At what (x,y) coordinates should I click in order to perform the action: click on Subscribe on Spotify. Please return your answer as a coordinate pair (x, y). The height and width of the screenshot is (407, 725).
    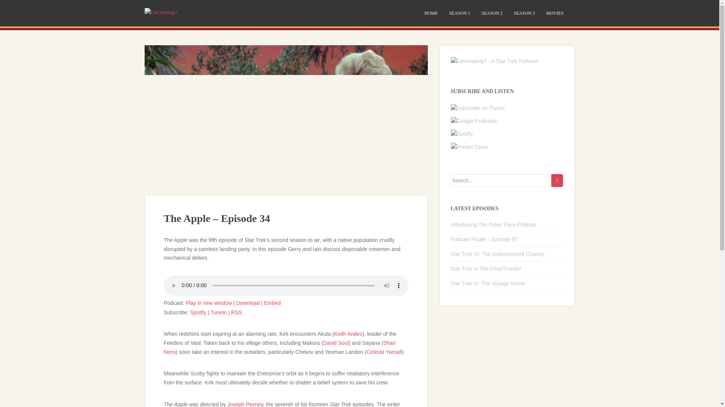
    Looking at the image, I should click on (198, 312).